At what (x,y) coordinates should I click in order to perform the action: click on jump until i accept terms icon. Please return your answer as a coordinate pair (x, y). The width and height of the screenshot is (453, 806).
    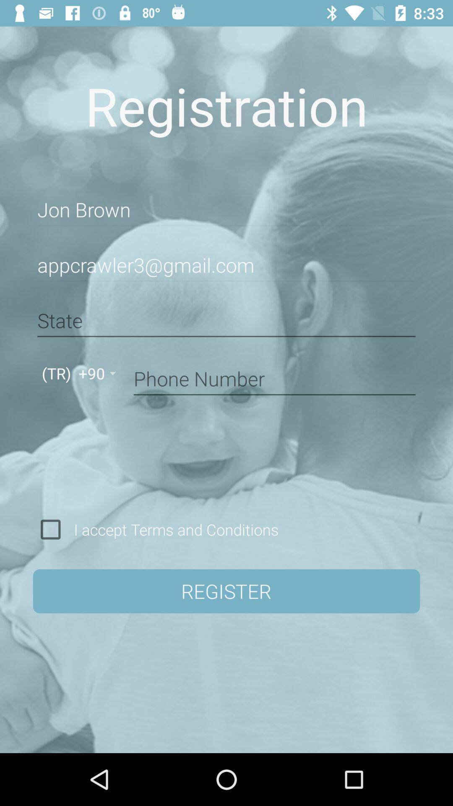
    Looking at the image, I should click on (173, 529).